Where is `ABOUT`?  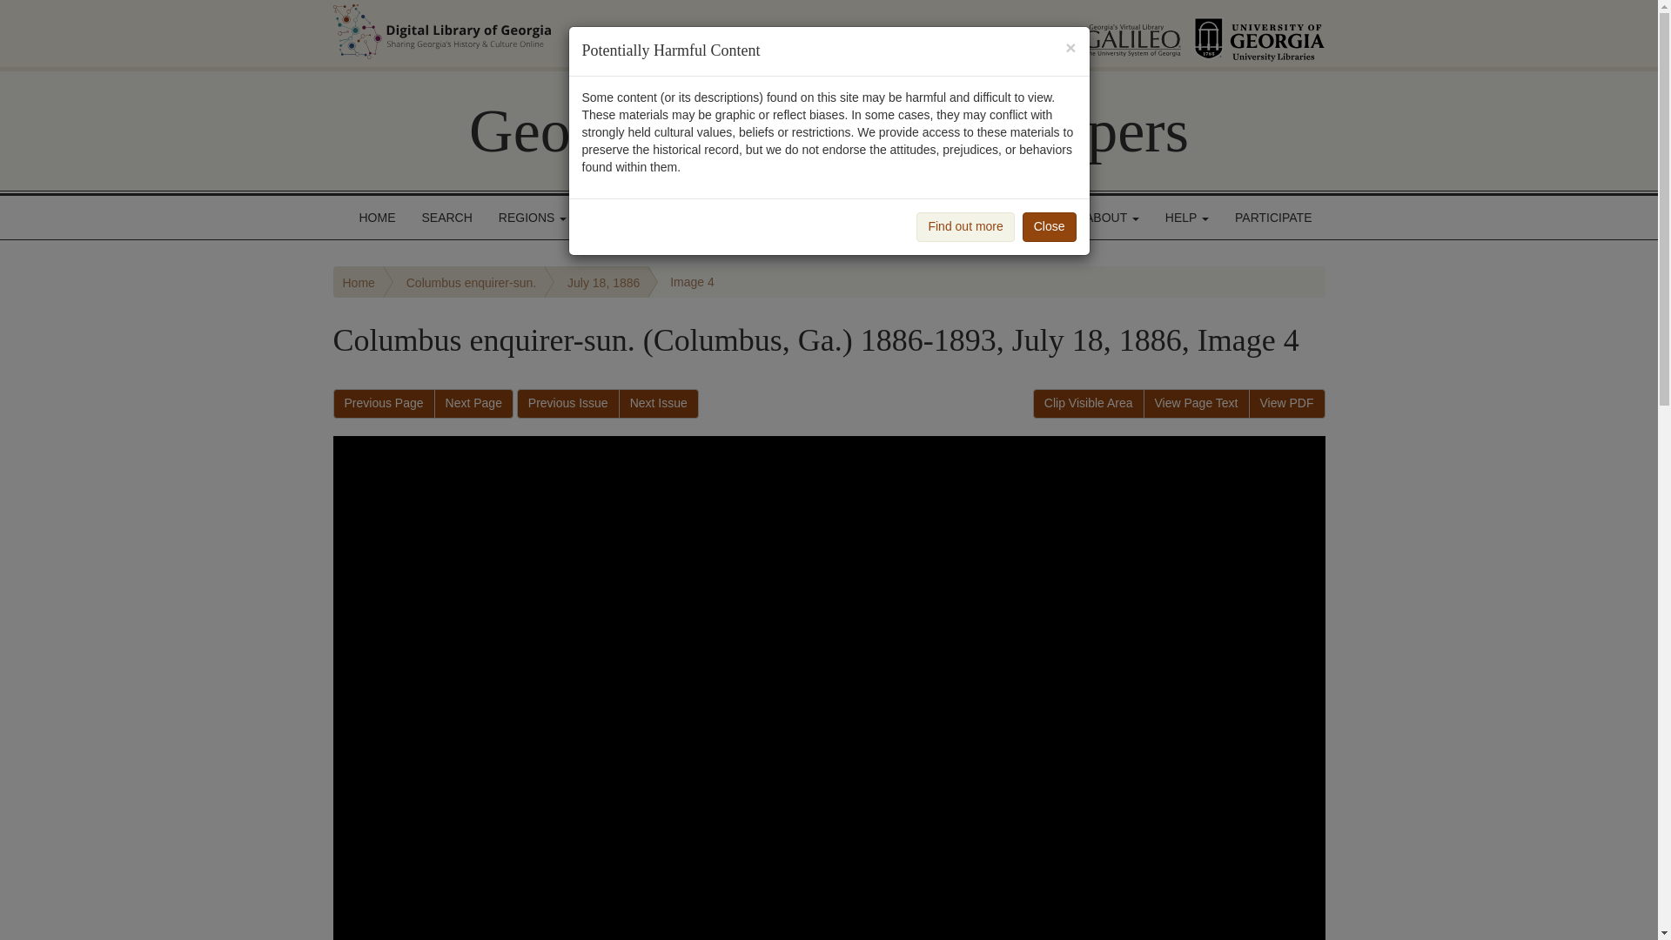
ABOUT is located at coordinates (1112, 218).